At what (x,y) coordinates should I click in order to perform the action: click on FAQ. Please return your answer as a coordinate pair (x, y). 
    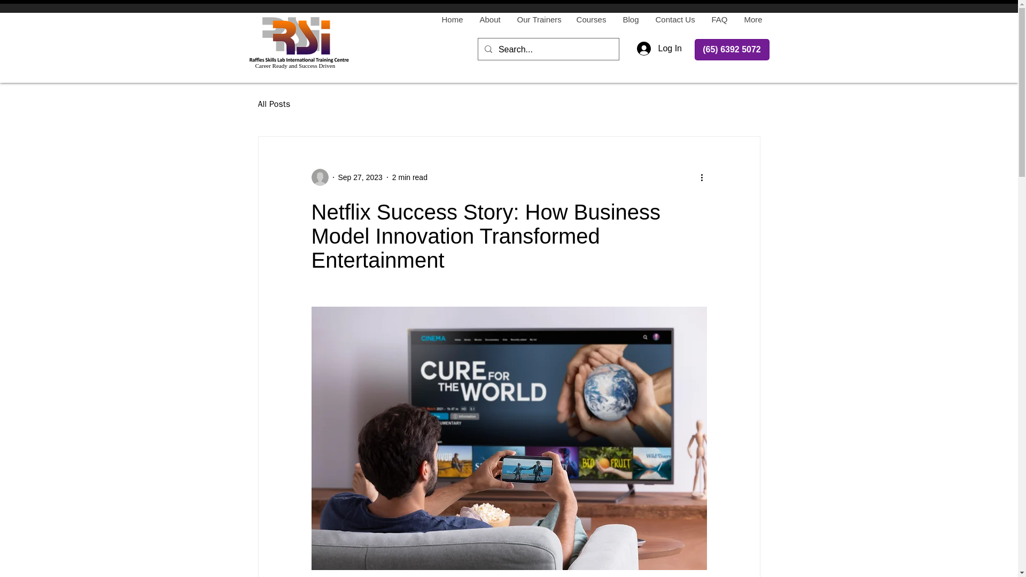
    Looking at the image, I should click on (719, 19).